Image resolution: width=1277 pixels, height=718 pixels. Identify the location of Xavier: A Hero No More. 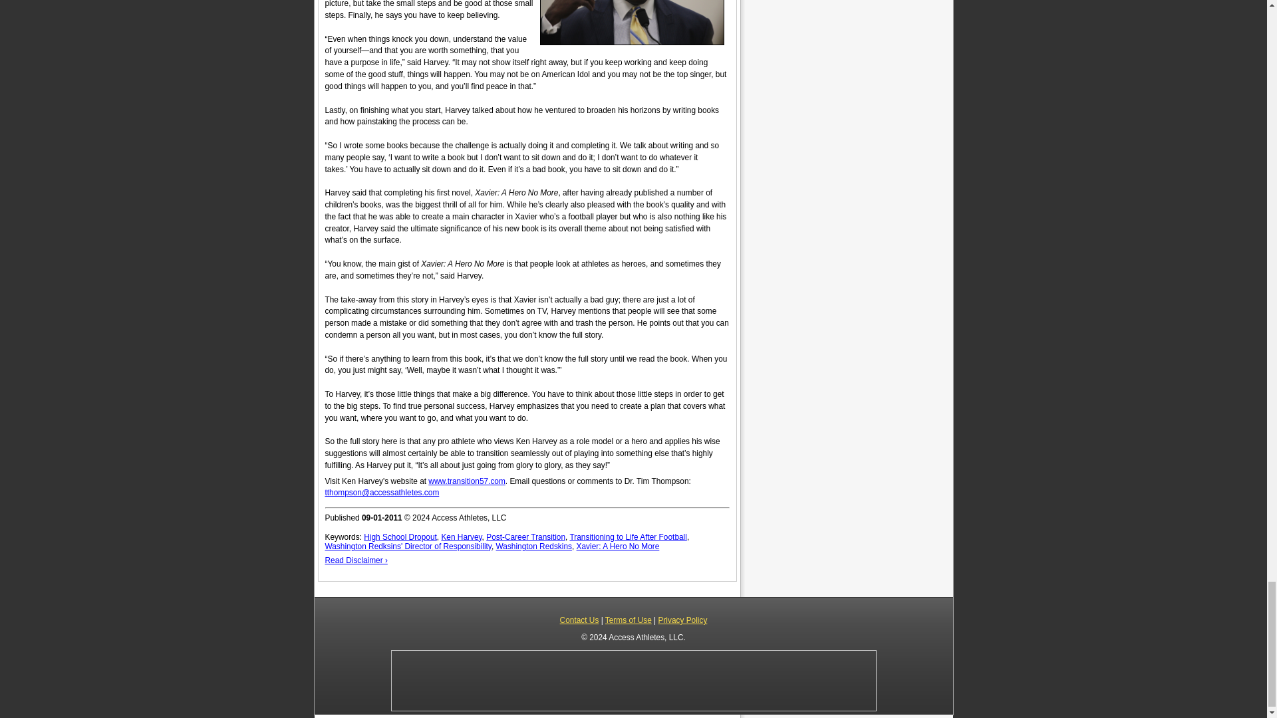
(619, 546).